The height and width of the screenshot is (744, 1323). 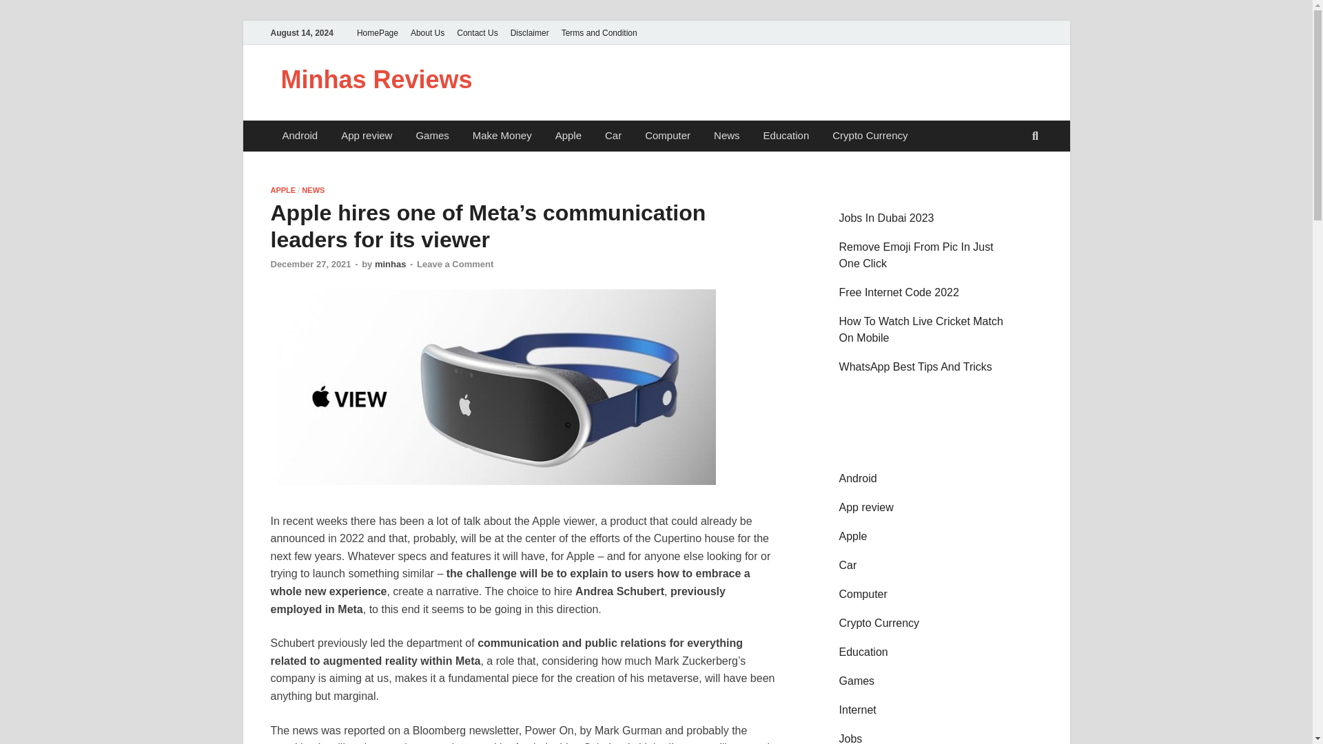 I want to click on APPLE, so click(x=283, y=190).